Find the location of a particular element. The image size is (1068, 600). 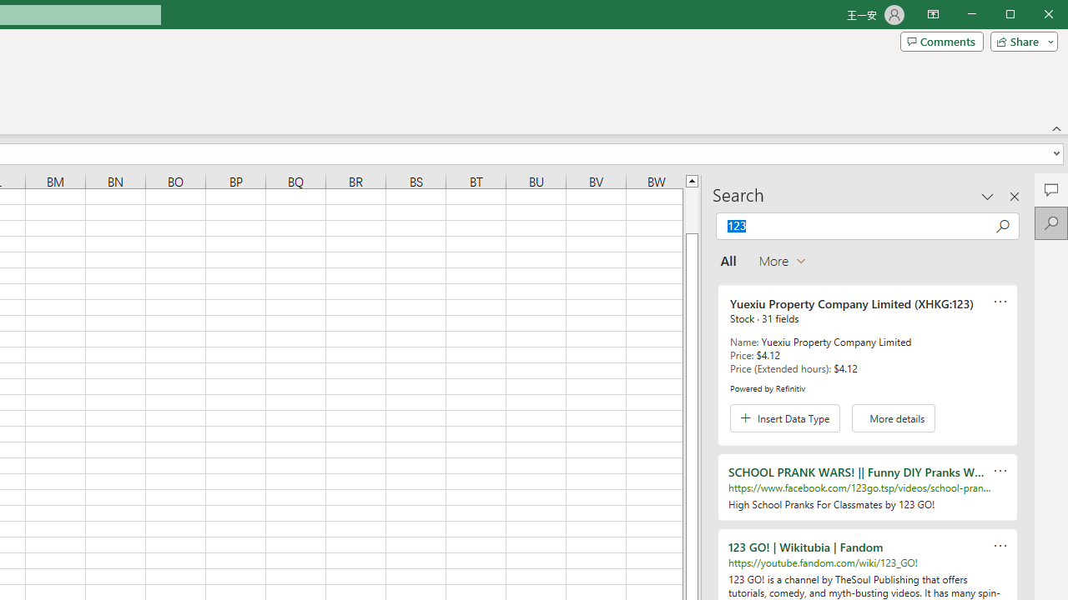

Collapse the Ribbon is located at coordinates (1057, 128).